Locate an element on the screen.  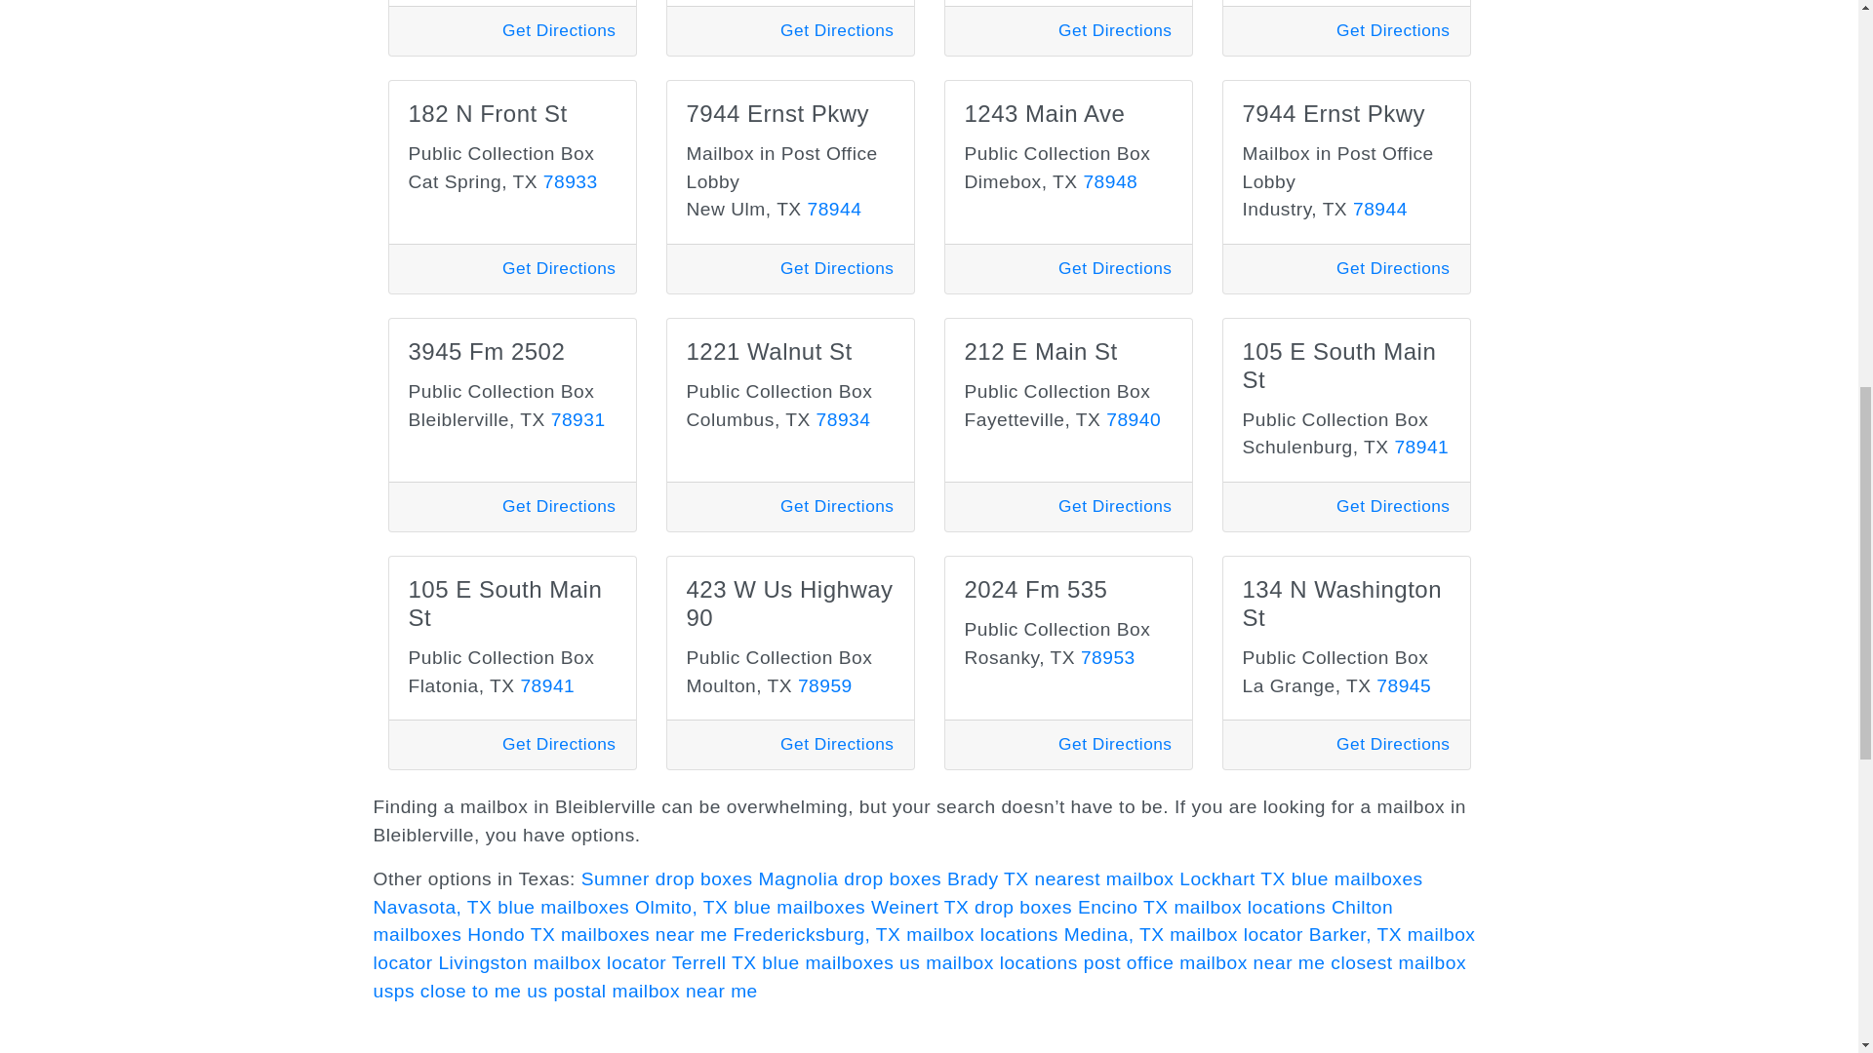
78944 is located at coordinates (834, 209).